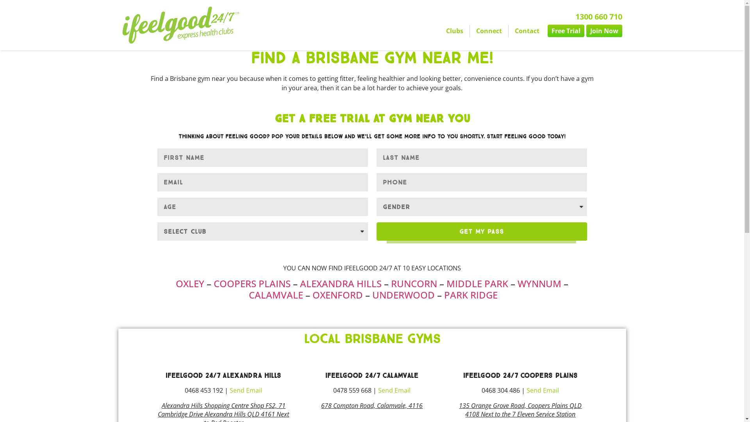 Image resolution: width=750 pixels, height=422 pixels. What do you see at coordinates (520, 376) in the screenshot?
I see `ifeelgood 24/7 Coopers Plains` at bounding box center [520, 376].